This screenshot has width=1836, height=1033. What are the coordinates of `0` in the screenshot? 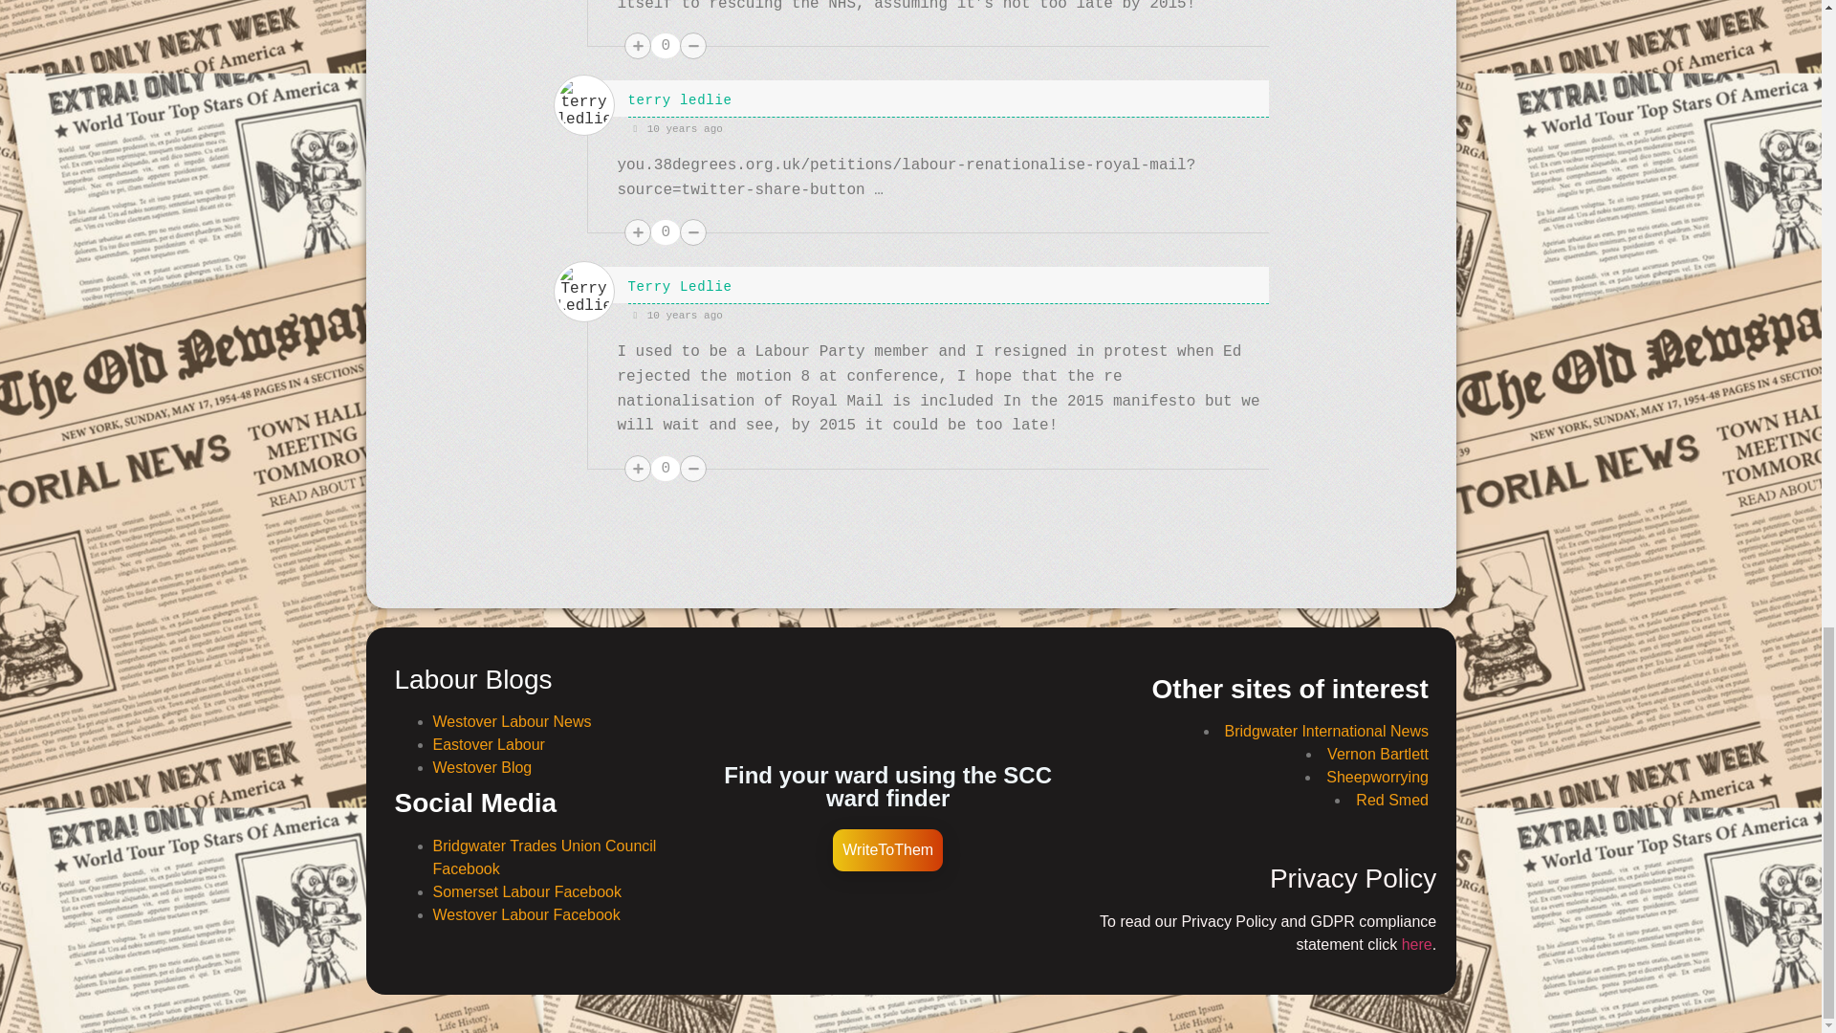 It's located at (666, 231).